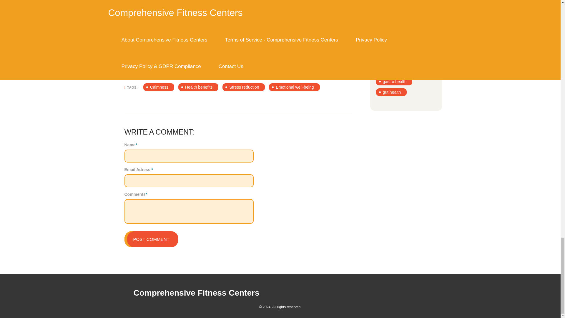 The image size is (565, 318). Describe the element at coordinates (244, 87) in the screenshot. I see `Stress reduction` at that location.